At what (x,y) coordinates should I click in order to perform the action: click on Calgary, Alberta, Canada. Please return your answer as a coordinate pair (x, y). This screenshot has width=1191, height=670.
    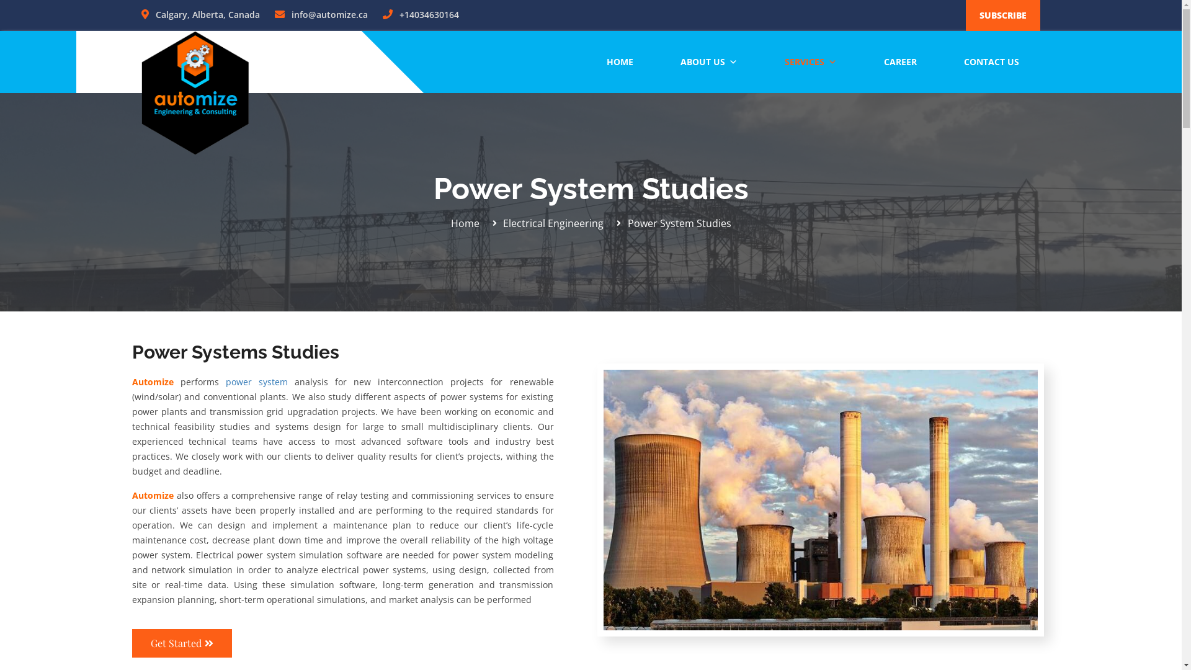
    Looking at the image, I should click on (201, 15).